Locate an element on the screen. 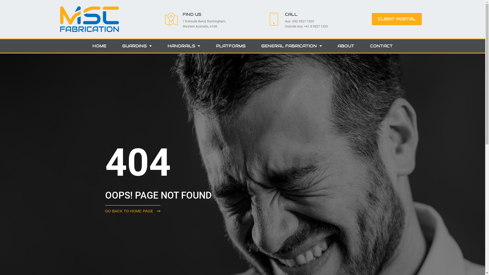 Image resolution: width=489 pixels, height=275 pixels. CLIENT PORTAL is located at coordinates (397, 19).